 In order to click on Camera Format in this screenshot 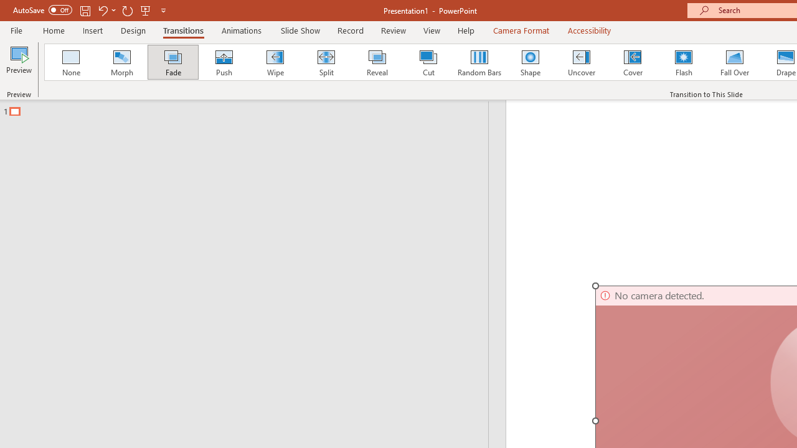, I will do `click(521, 30)`.